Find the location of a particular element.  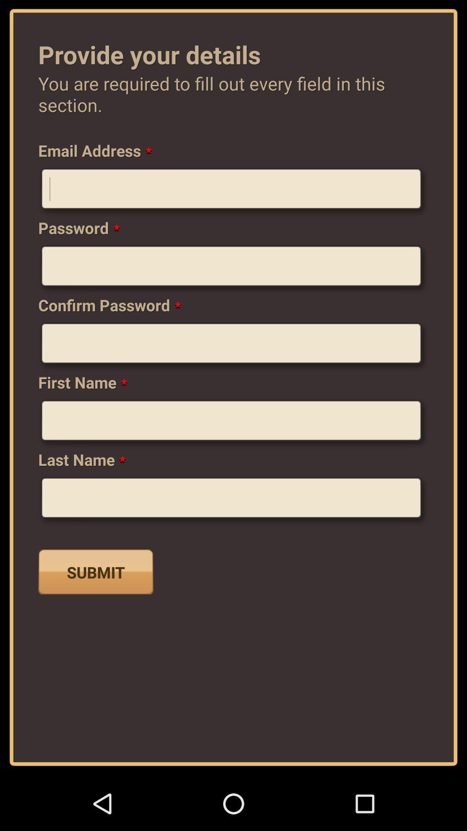

enter your first name is located at coordinates (233, 424).